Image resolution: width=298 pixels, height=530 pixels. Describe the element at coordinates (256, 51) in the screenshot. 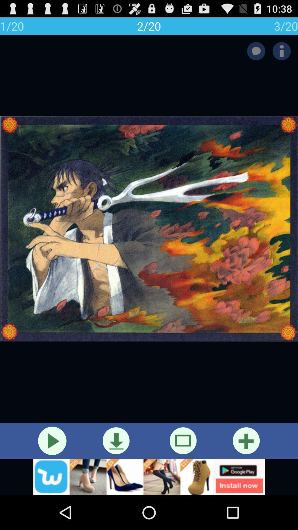

I see `leave a comment` at that location.